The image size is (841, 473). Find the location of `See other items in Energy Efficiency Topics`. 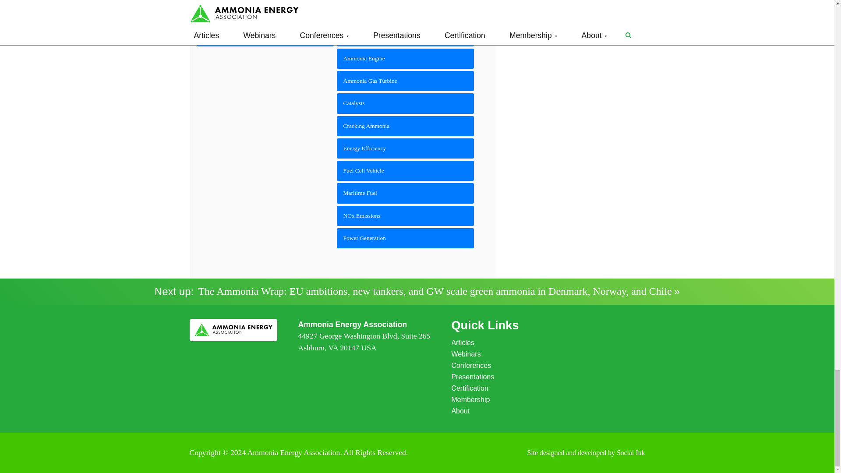

See other items in Energy Efficiency Topics is located at coordinates (406, 148).